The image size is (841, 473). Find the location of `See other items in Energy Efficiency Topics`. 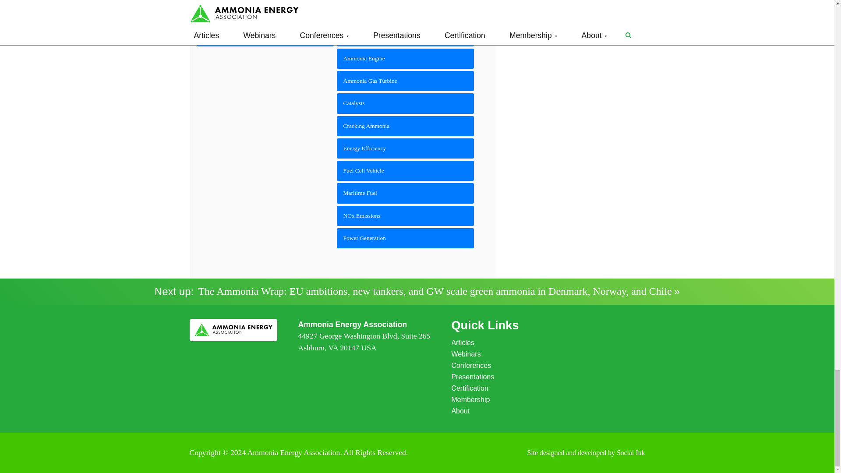

See other items in Energy Efficiency Topics is located at coordinates (406, 148).